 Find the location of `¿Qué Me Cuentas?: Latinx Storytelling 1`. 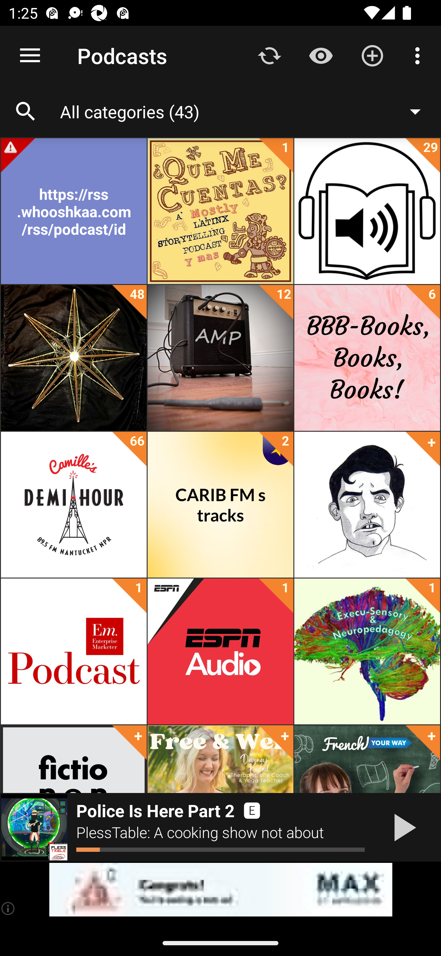

¿Qué Me Cuentas?: Latinx Storytelling 1 is located at coordinates (221, 211).